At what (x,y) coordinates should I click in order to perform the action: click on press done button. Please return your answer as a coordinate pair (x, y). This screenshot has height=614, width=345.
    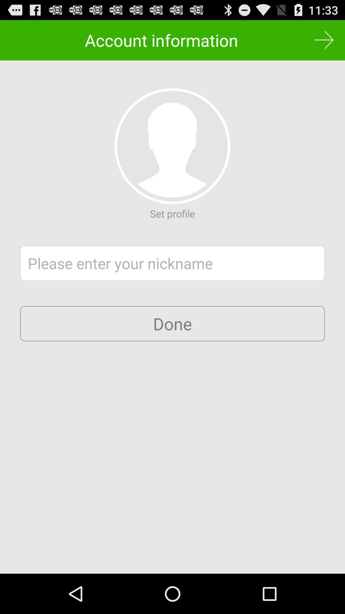
    Looking at the image, I should click on (172, 324).